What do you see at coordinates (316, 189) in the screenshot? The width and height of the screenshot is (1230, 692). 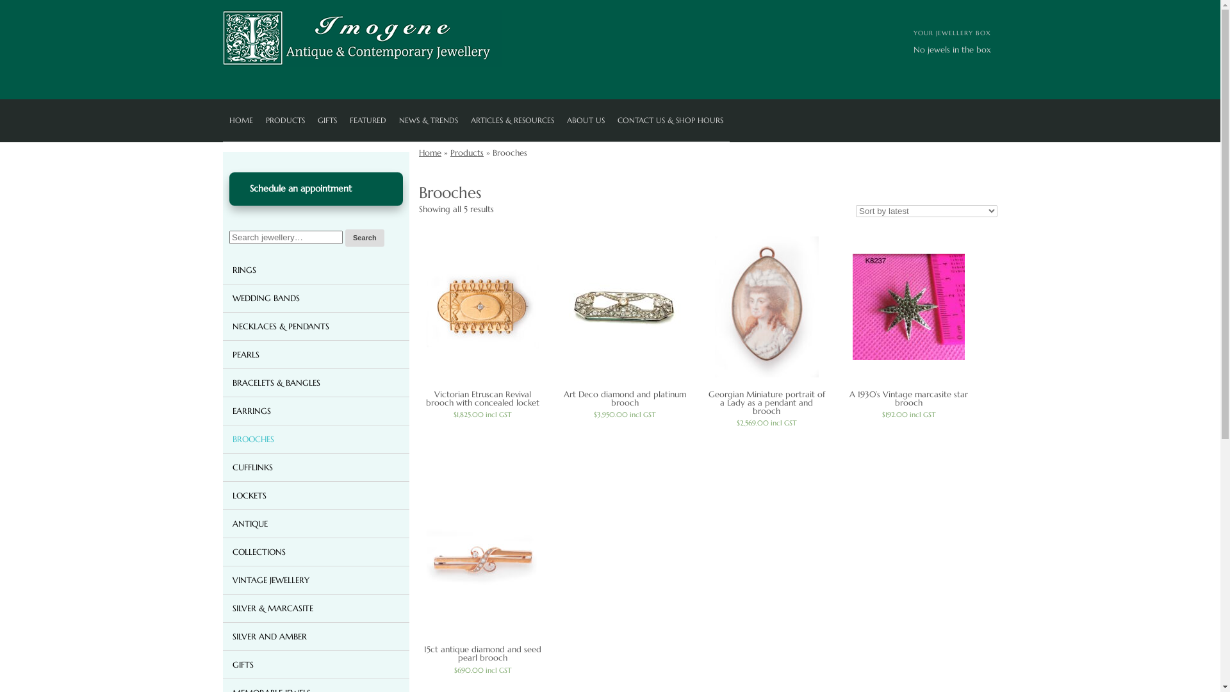 I see `Schedule an appointment` at bounding box center [316, 189].